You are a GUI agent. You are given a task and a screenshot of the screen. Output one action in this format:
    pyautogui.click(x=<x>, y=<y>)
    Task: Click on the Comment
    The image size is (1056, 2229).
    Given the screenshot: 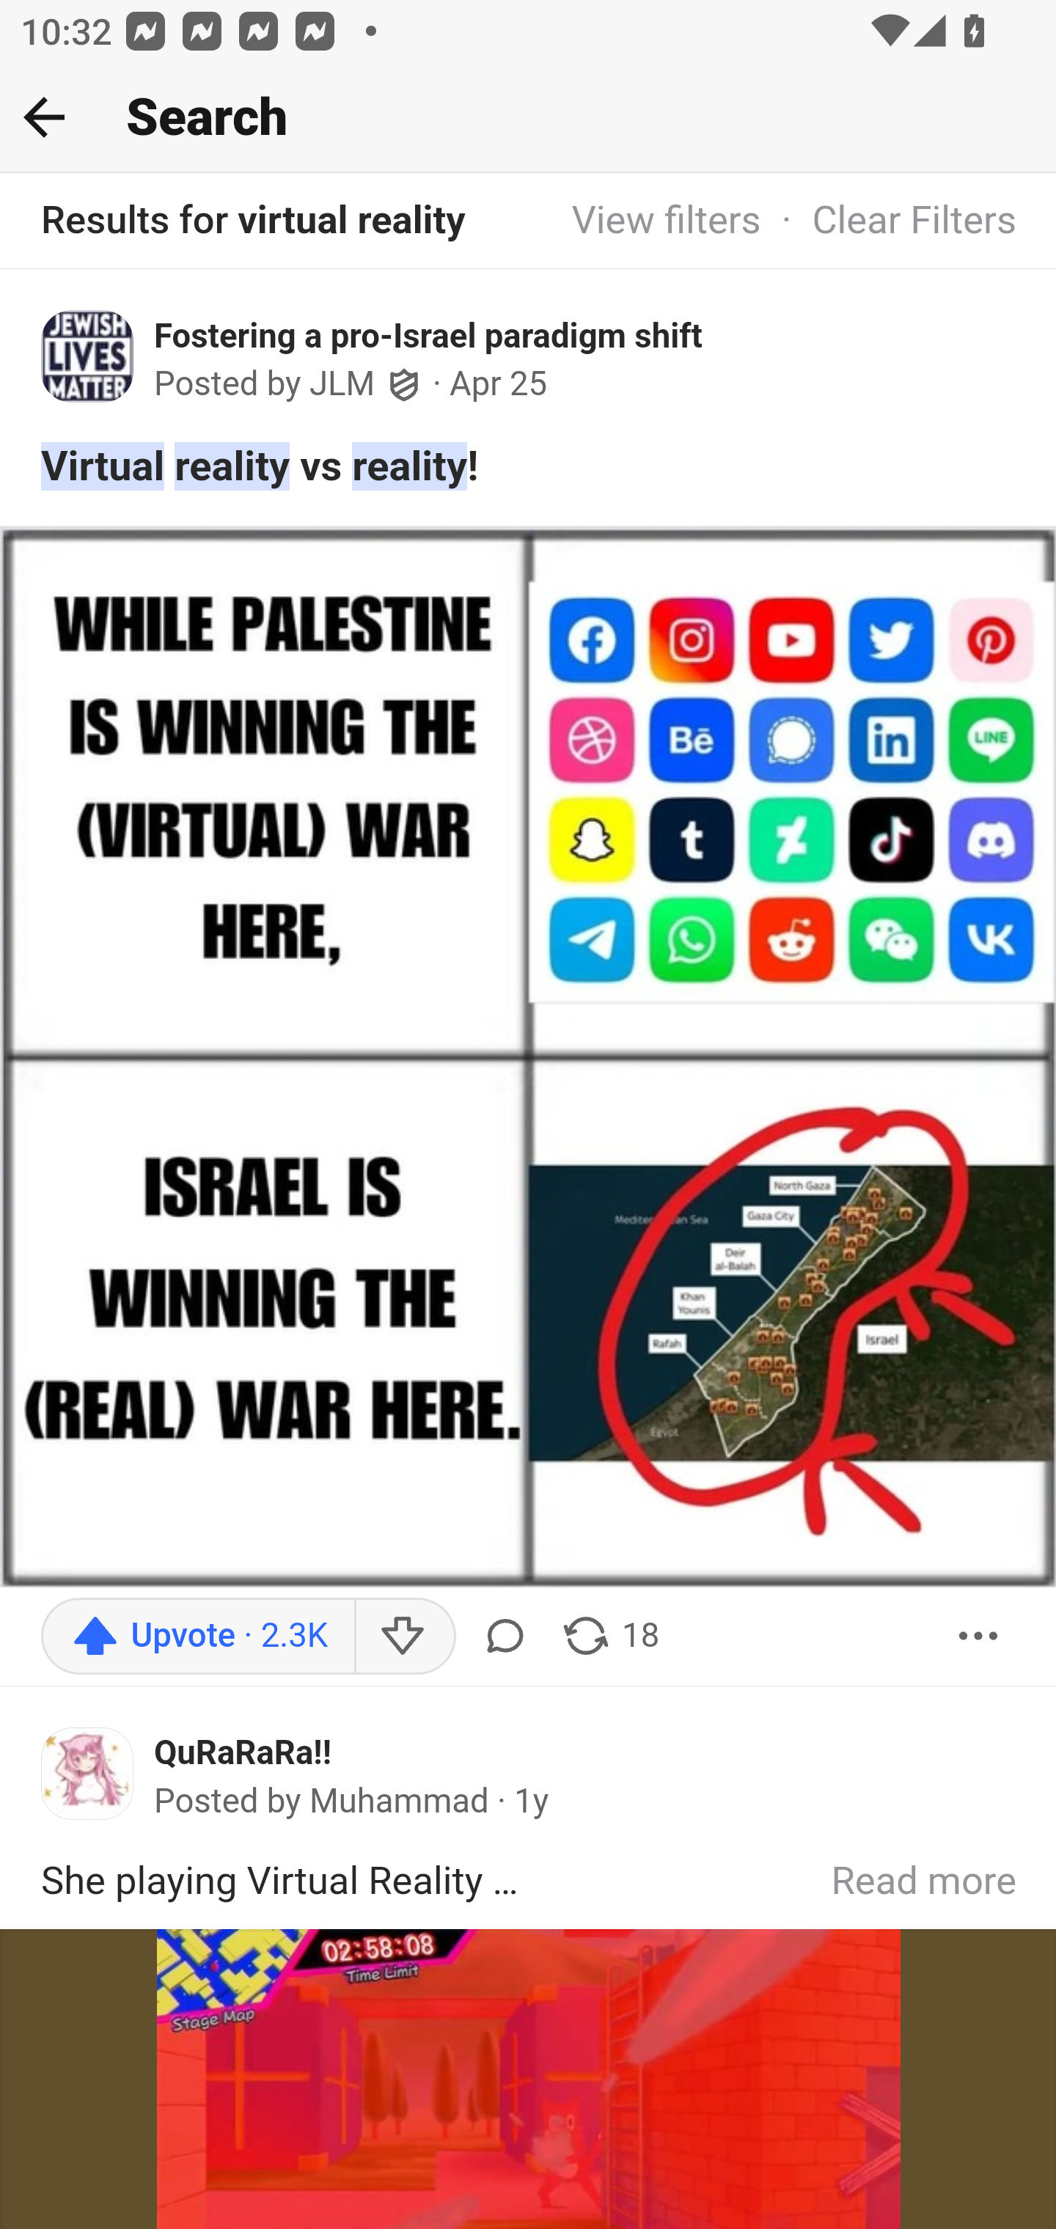 What is the action you would take?
    pyautogui.click(x=505, y=1635)
    